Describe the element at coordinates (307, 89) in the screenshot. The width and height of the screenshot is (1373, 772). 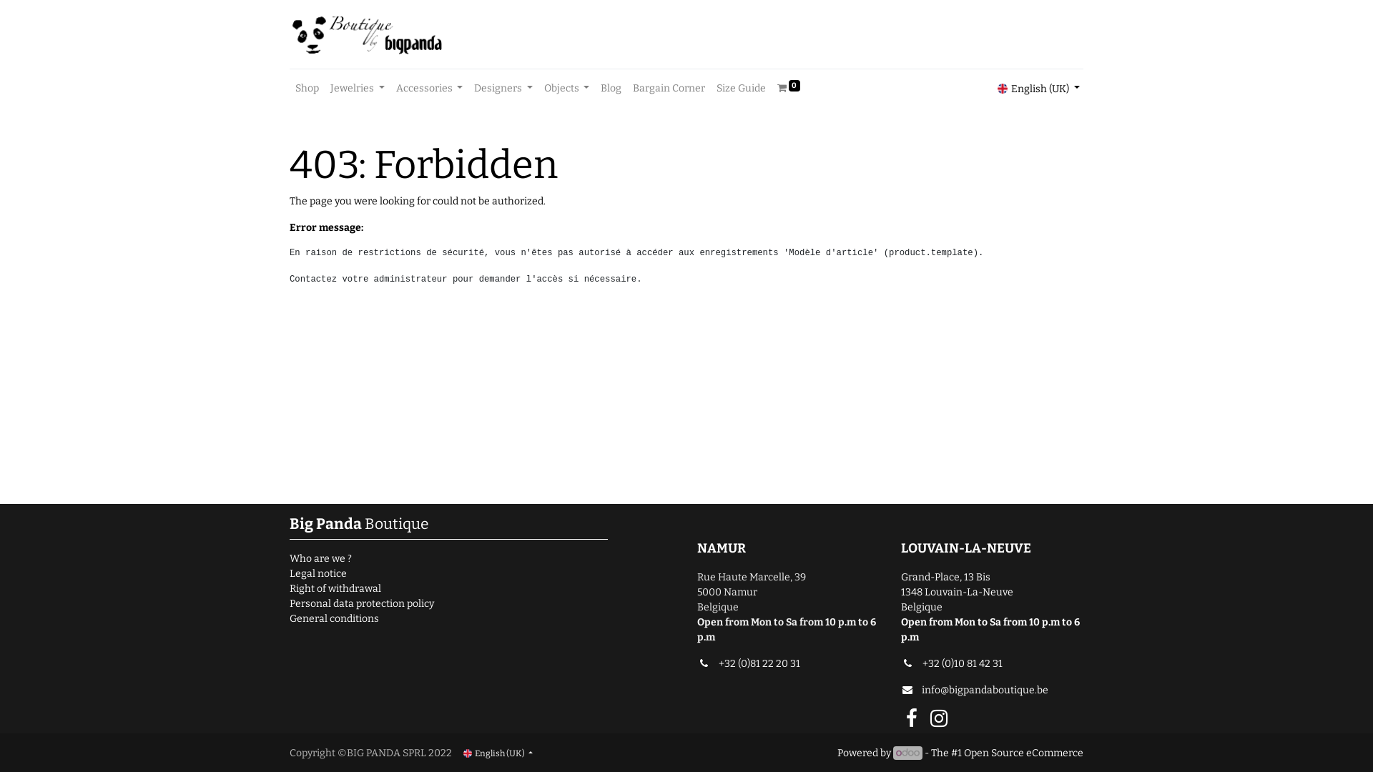
I see `Shop` at that location.